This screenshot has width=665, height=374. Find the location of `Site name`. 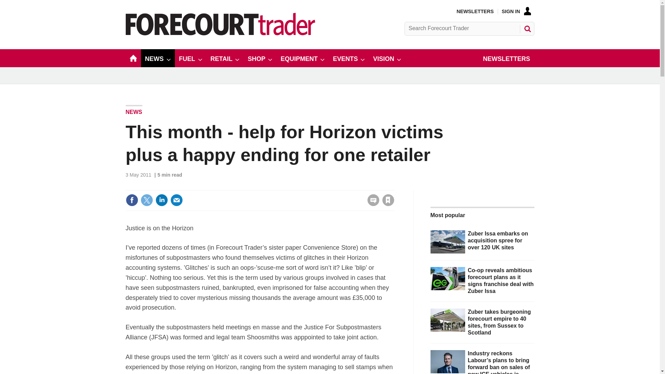

Site name is located at coordinates (220, 33).